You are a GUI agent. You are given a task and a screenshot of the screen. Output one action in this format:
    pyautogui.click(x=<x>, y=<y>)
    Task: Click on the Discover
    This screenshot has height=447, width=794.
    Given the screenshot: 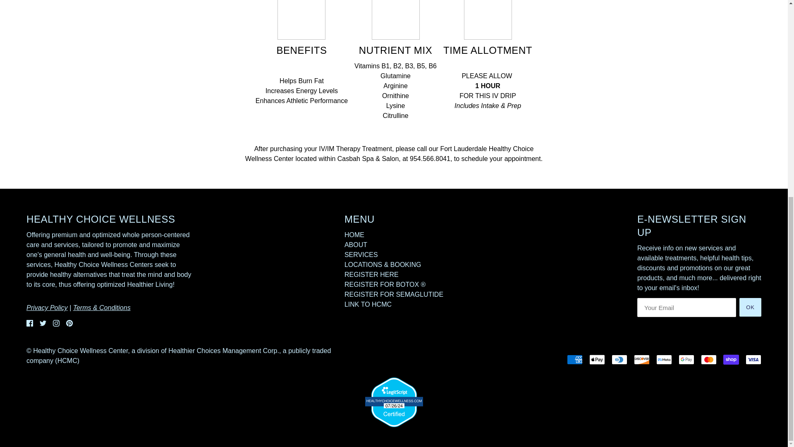 What is the action you would take?
    pyautogui.click(x=641, y=360)
    